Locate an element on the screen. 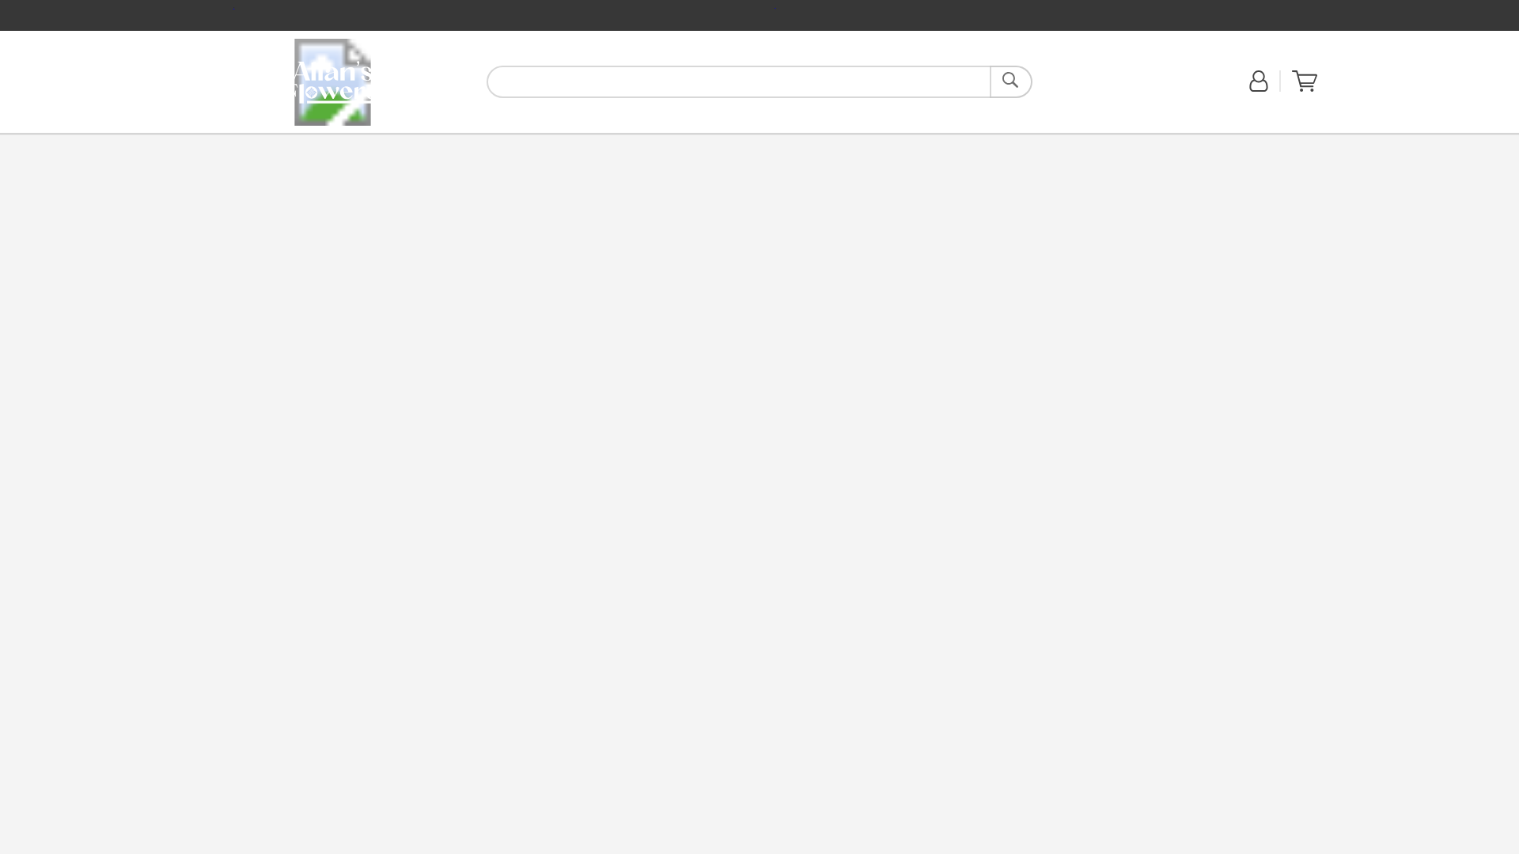  View Your Shopping Cart is located at coordinates (1304, 81).